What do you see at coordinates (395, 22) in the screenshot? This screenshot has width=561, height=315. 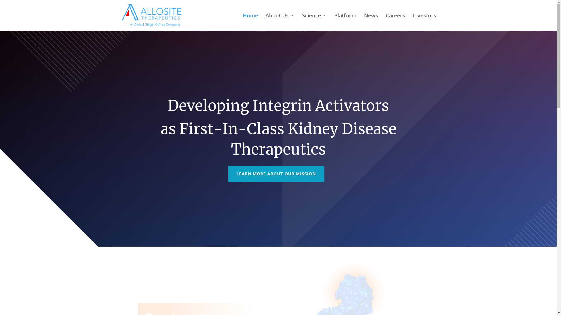 I see `Careers` at bounding box center [395, 22].